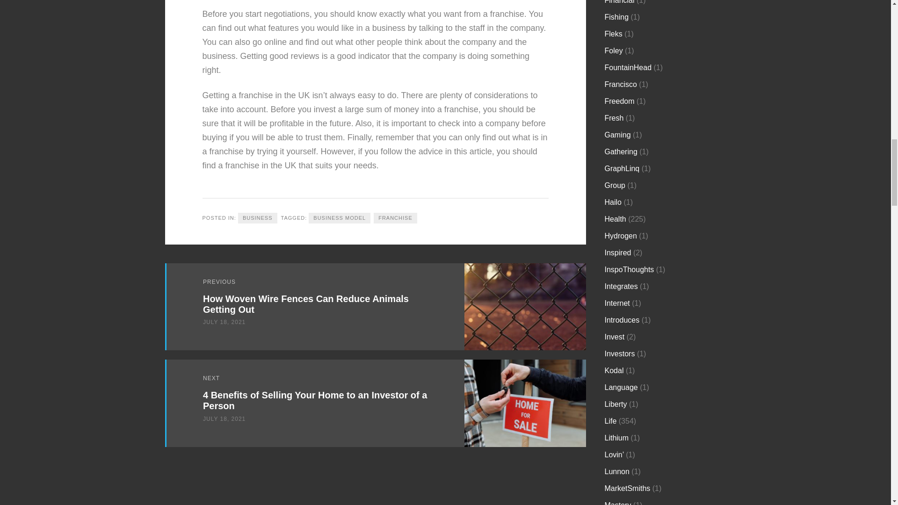 Image resolution: width=898 pixels, height=505 pixels. What do you see at coordinates (257, 218) in the screenshot?
I see `BUSINESS` at bounding box center [257, 218].